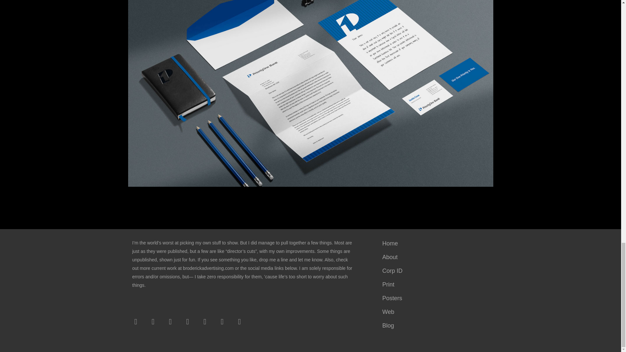  I want to click on Dribbble, so click(222, 321).